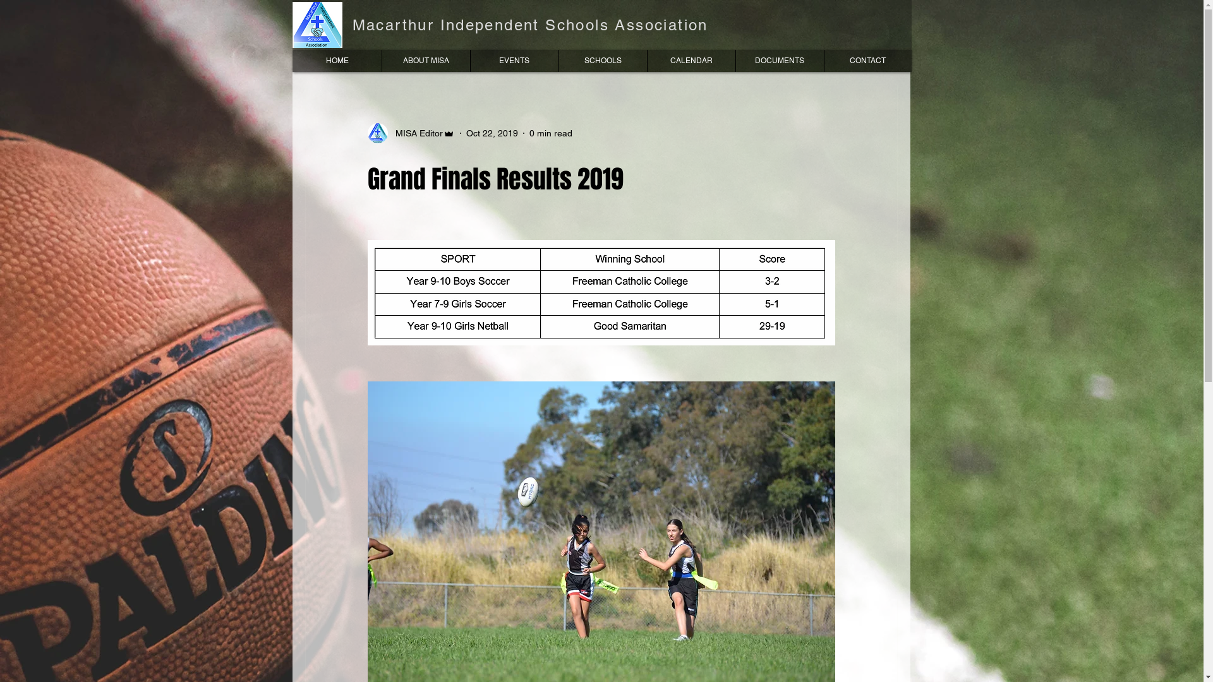 Image resolution: width=1213 pixels, height=682 pixels. Describe the element at coordinates (411, 133) in the screenshot. I see `MISA Editor` at that location.